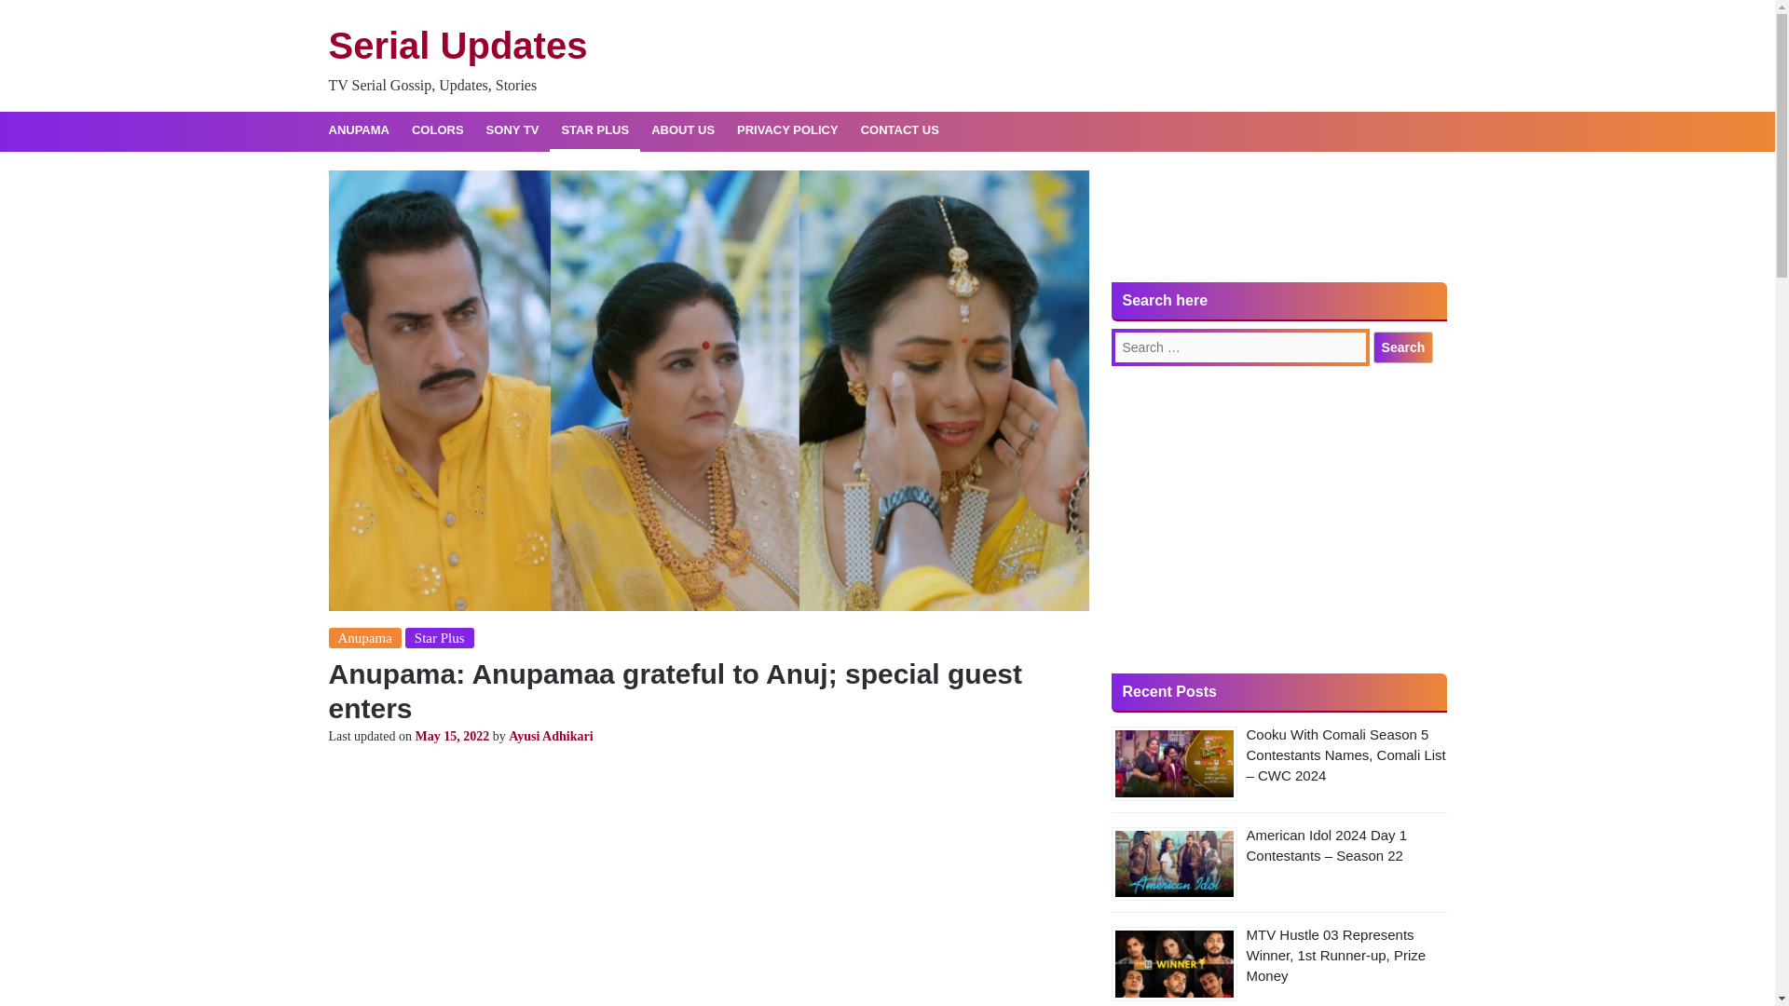 The width and height of the screenshot is (1789, 1006). What do you see at coordinates (594, 130) in the screenshot?
I see `STAR PLUS` at bounding box center [594, 130].